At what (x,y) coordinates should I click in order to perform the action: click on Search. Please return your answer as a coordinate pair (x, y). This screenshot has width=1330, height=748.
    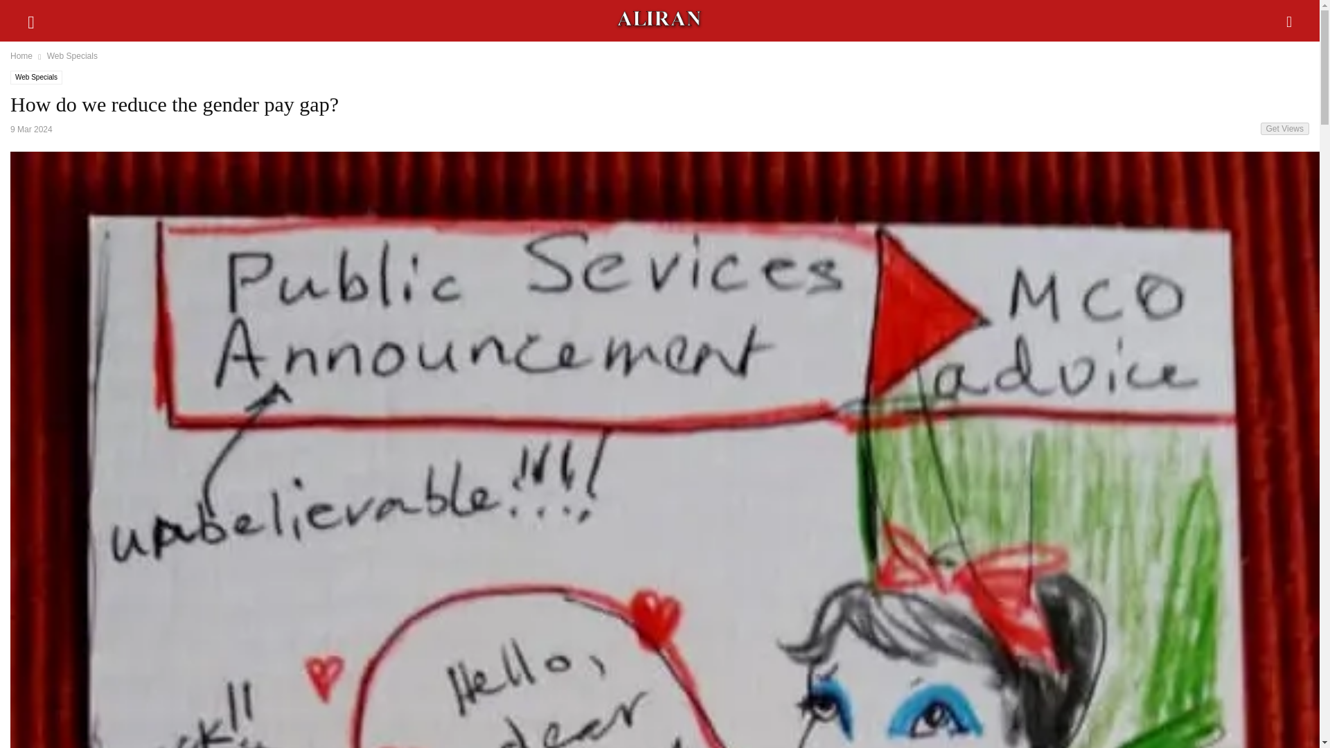
    Looking at the image, I should click on (42, 19).